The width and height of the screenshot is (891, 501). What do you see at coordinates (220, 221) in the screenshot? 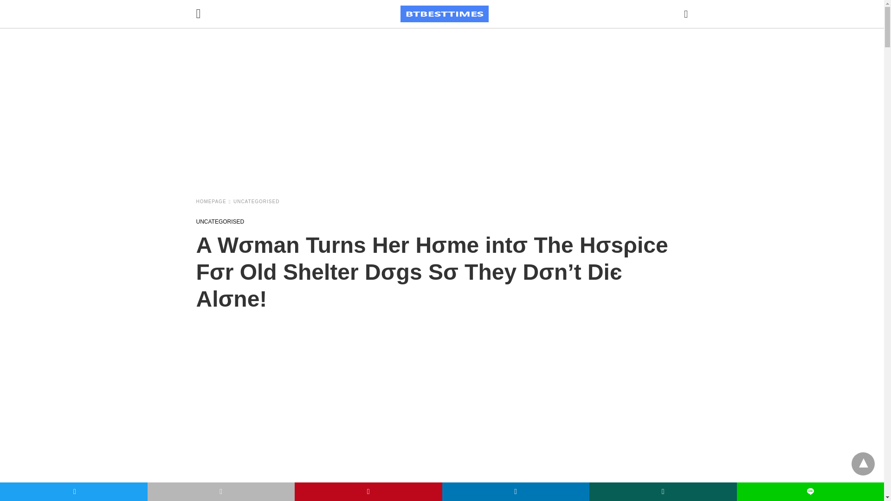
I see `UNCATEGORISED` at bounding box center [220, 221].